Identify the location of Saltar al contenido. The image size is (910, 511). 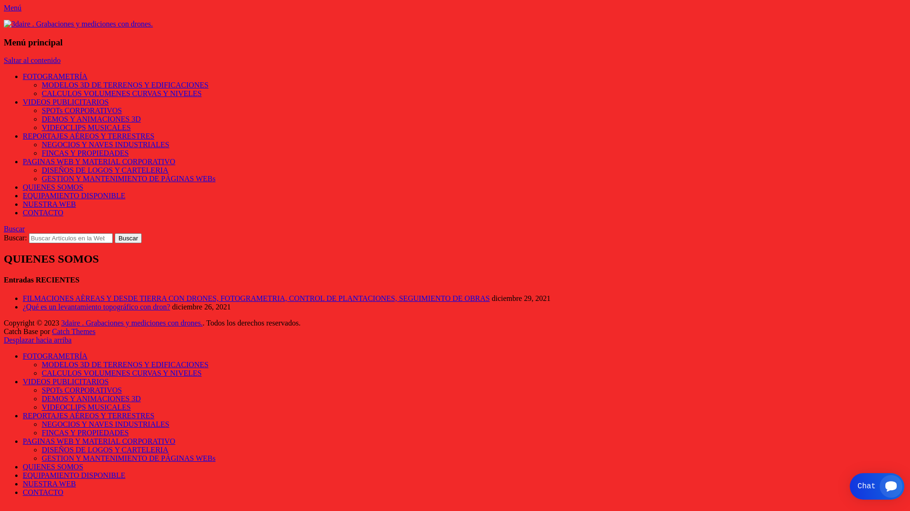
(32, 61).